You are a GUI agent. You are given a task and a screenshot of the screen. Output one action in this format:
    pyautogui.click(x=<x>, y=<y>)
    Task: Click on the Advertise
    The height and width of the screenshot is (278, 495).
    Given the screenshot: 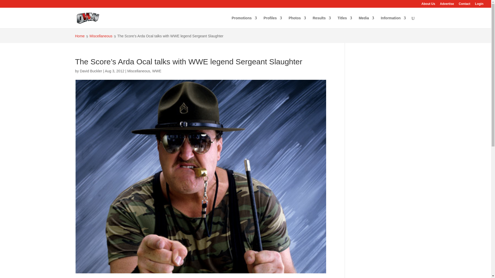 What is the action you would take?
    pyautogui.click(x=447, y=5)
    